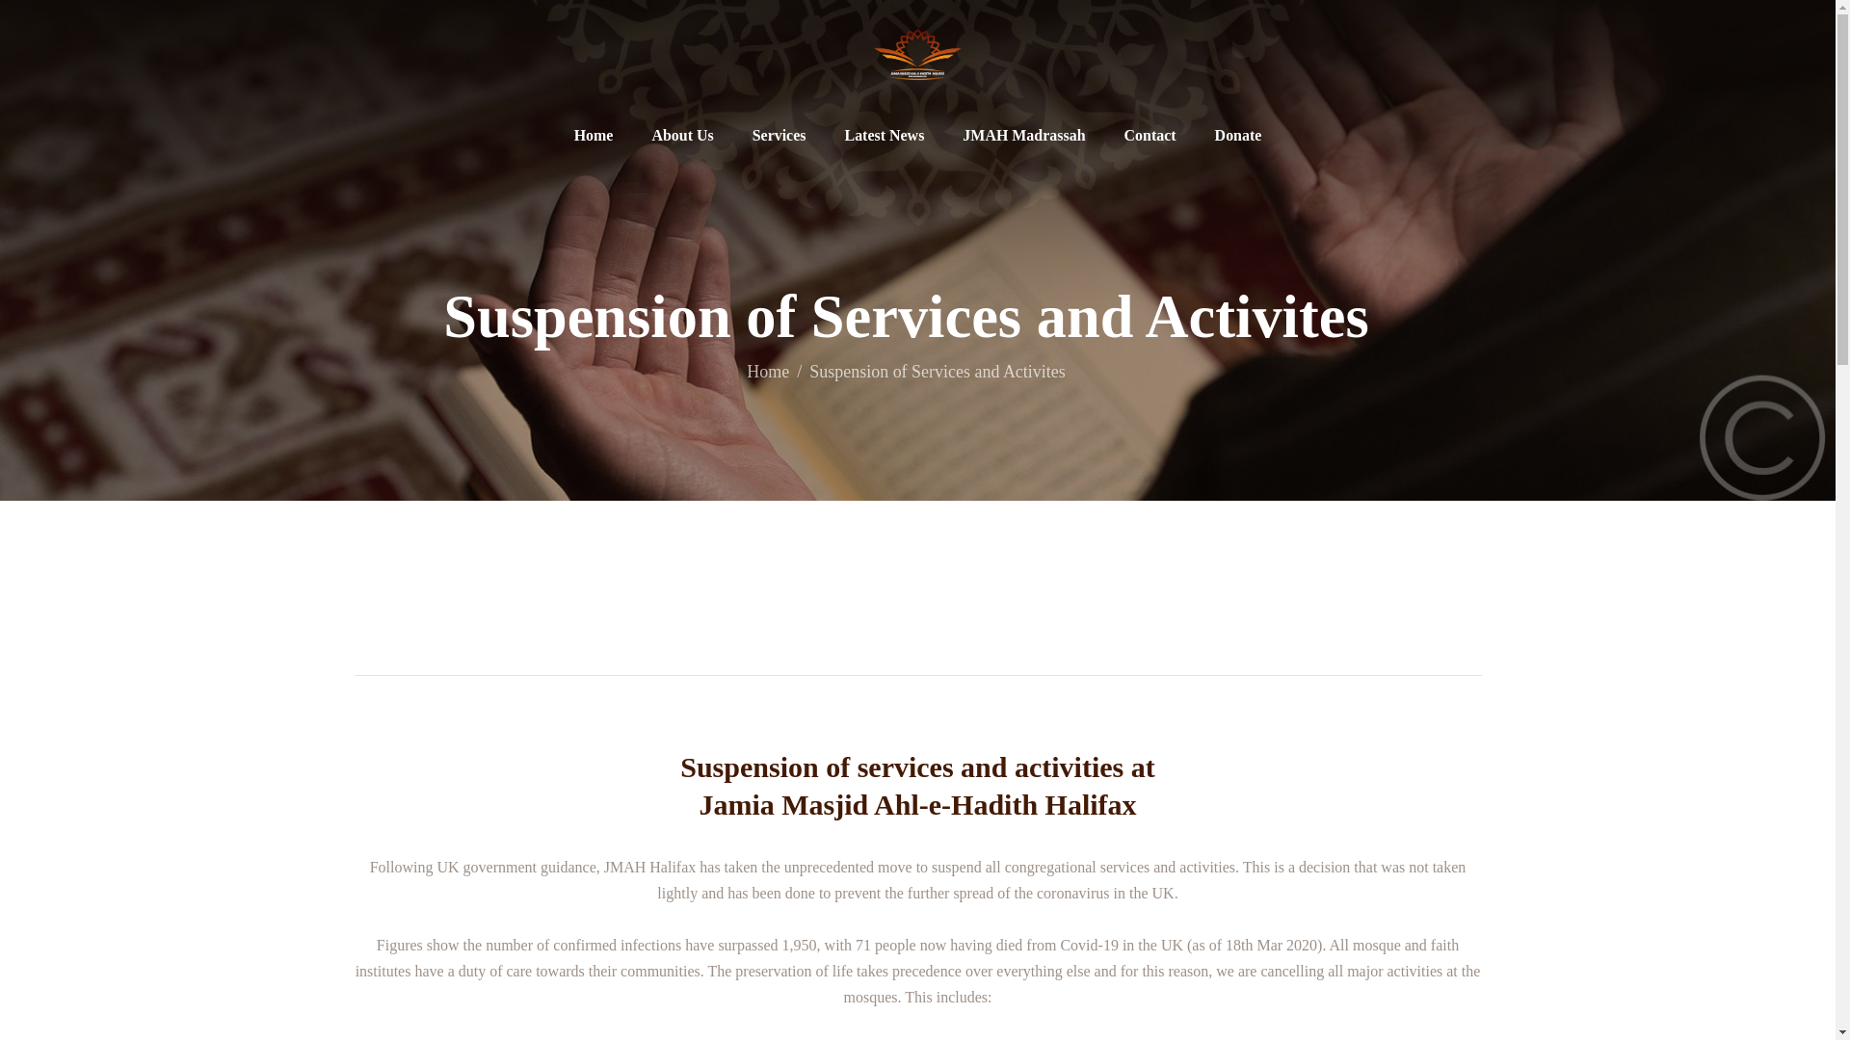 This screenshot has width=1850, height=1040. What do you see at coordinates (768, 372) in the screenshot?
I see `Home` at bounding box center [768, 372].